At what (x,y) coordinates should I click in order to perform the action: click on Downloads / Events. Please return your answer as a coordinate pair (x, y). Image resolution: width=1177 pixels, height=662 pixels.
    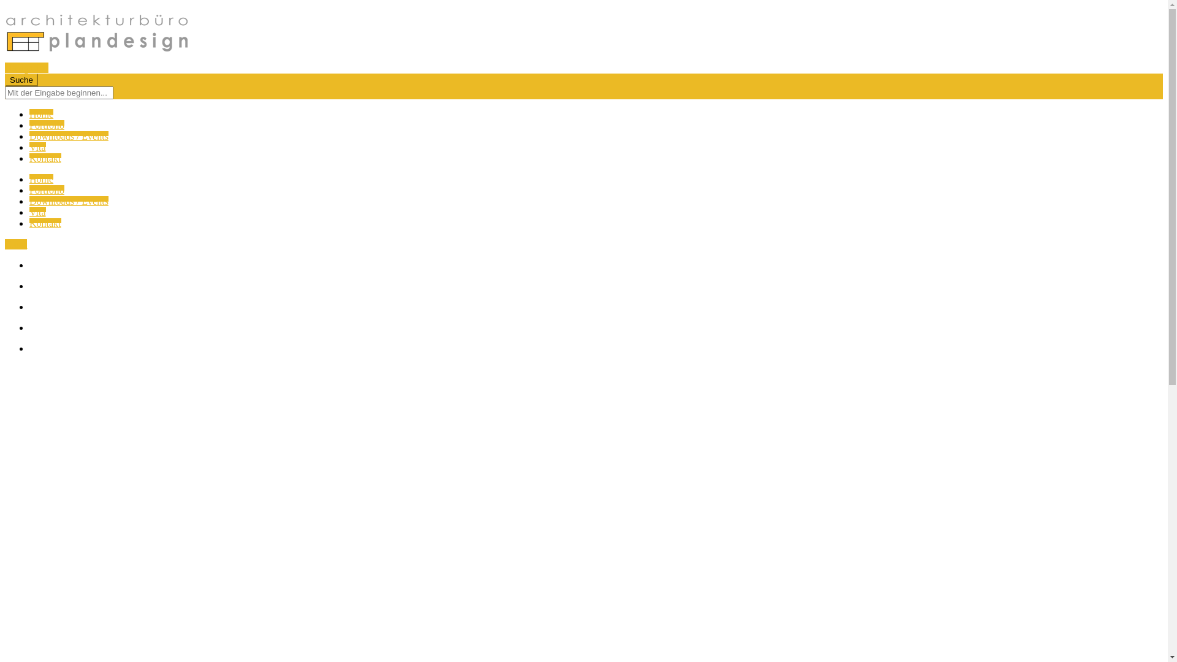
    Looking at the image, I should click on (69, 201).